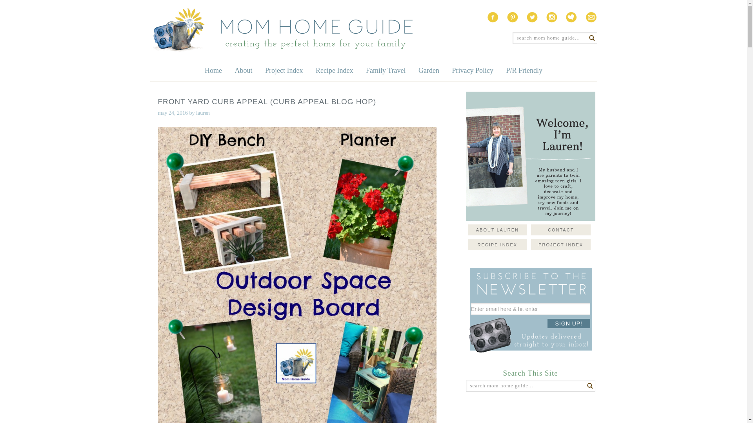 The width and height of the screenshot is (753, 423). I want to click on Privacy Policy, so click(472, 70).